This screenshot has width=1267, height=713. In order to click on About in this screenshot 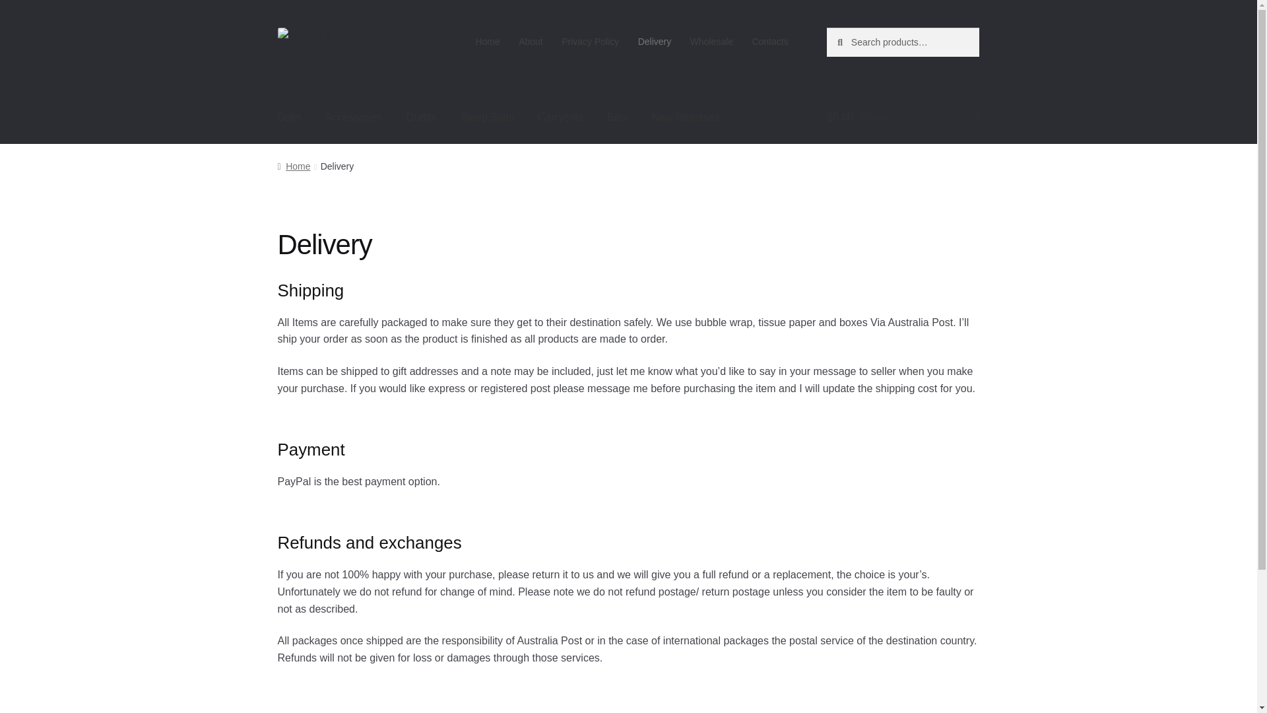, I will do `click(531, 42)`.